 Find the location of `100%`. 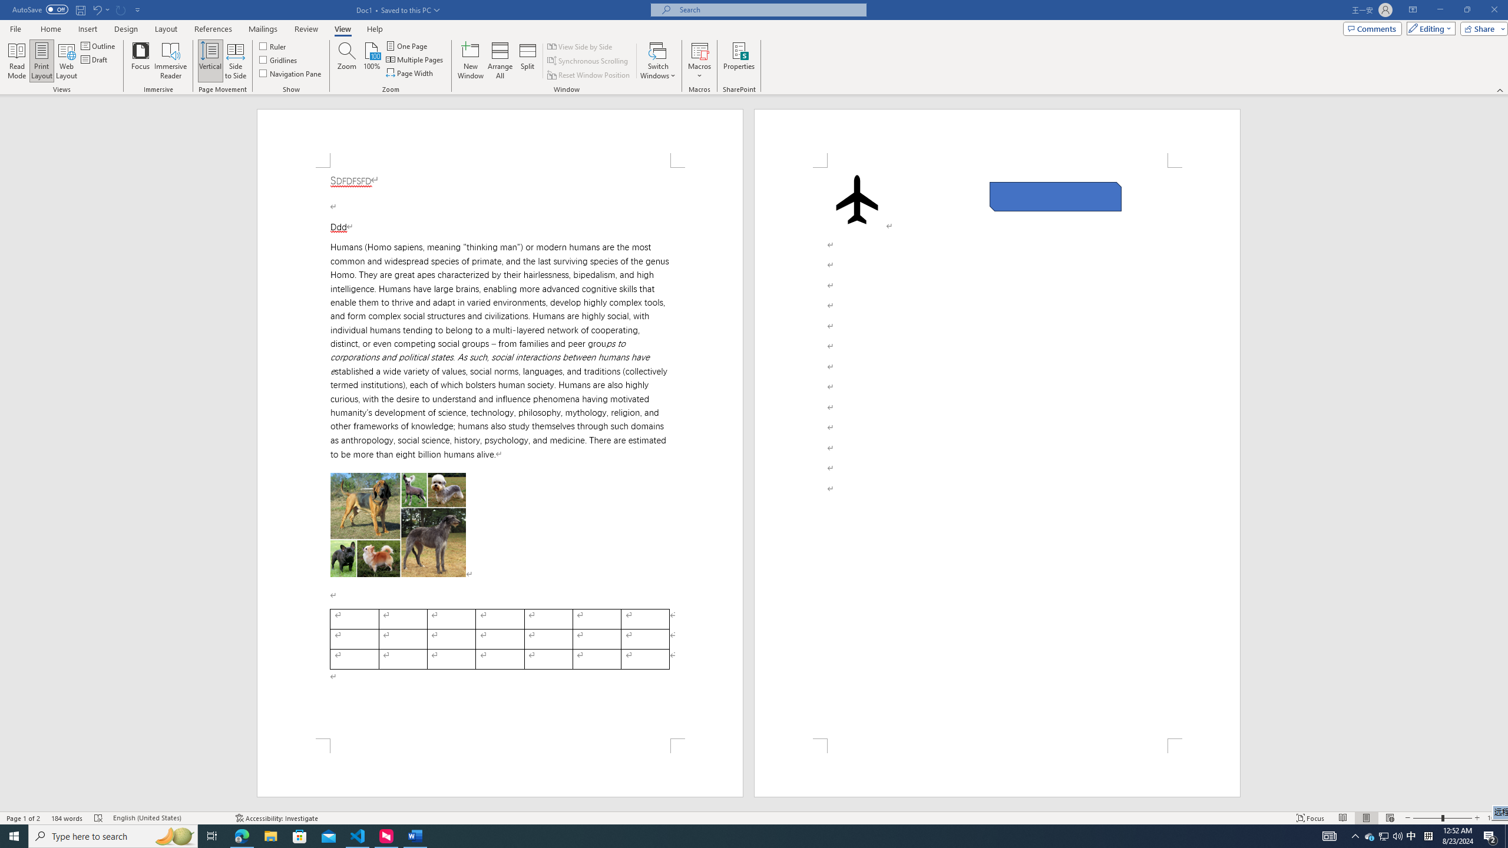

100% is located at coordinates (371, 61).